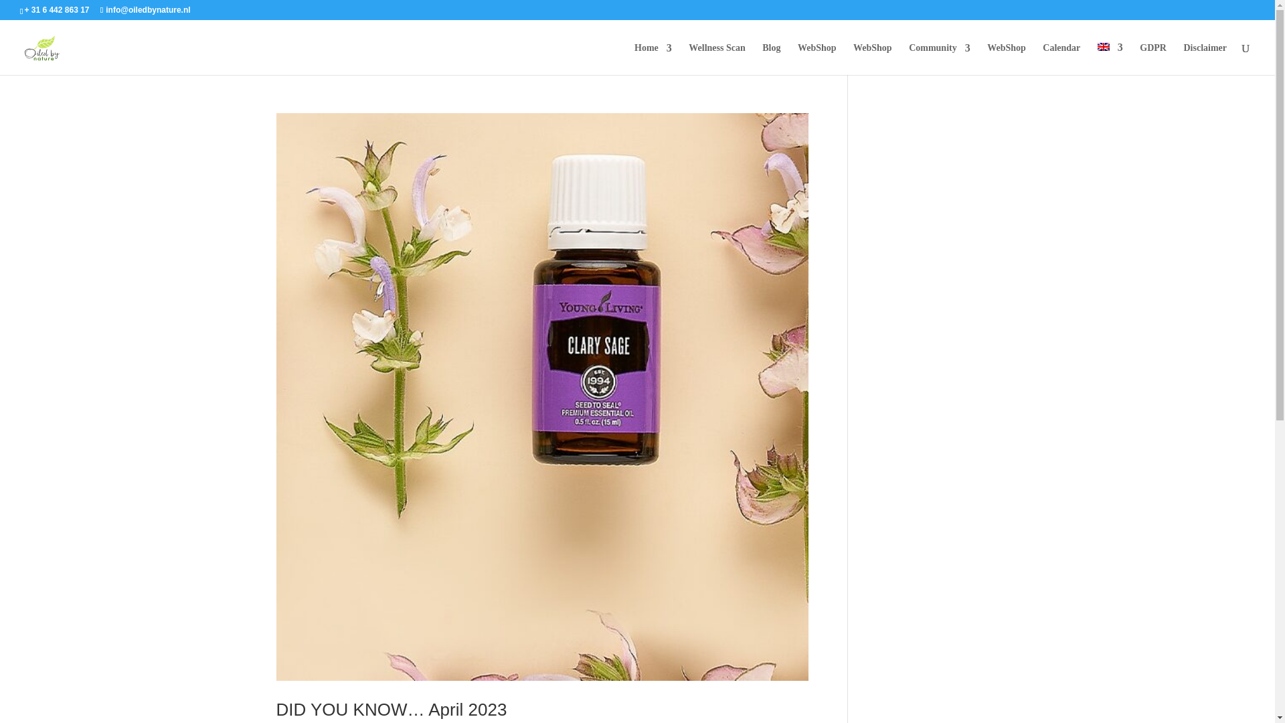  Describe the element at coordinates (717, 59) in the screenshot. I see `Wellness Scan` at that location.